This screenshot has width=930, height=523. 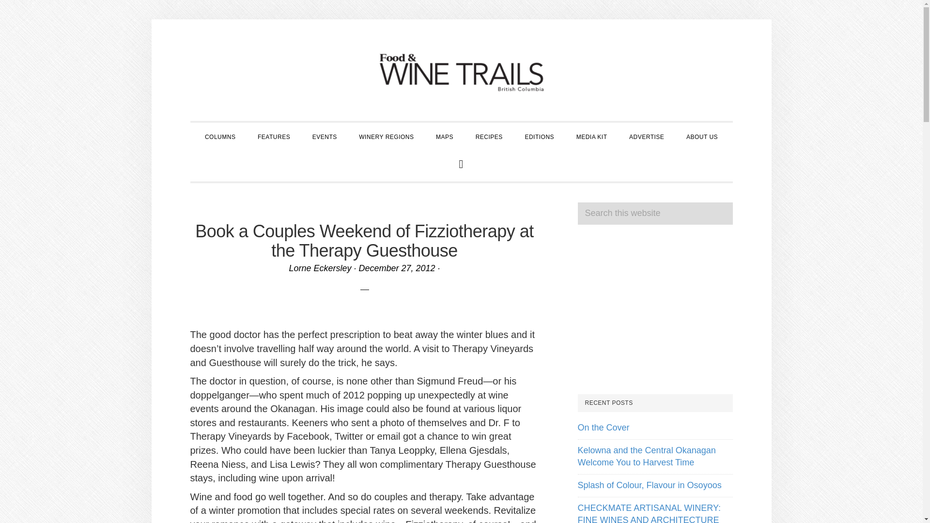 I want to click on FEATURES, so click(x=274, y=136).